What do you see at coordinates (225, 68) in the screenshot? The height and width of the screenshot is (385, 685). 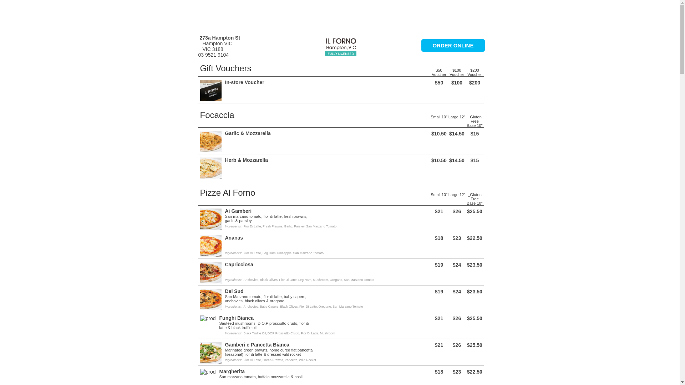 I see `Gift Vouchers` at bounding box center [225, 68].